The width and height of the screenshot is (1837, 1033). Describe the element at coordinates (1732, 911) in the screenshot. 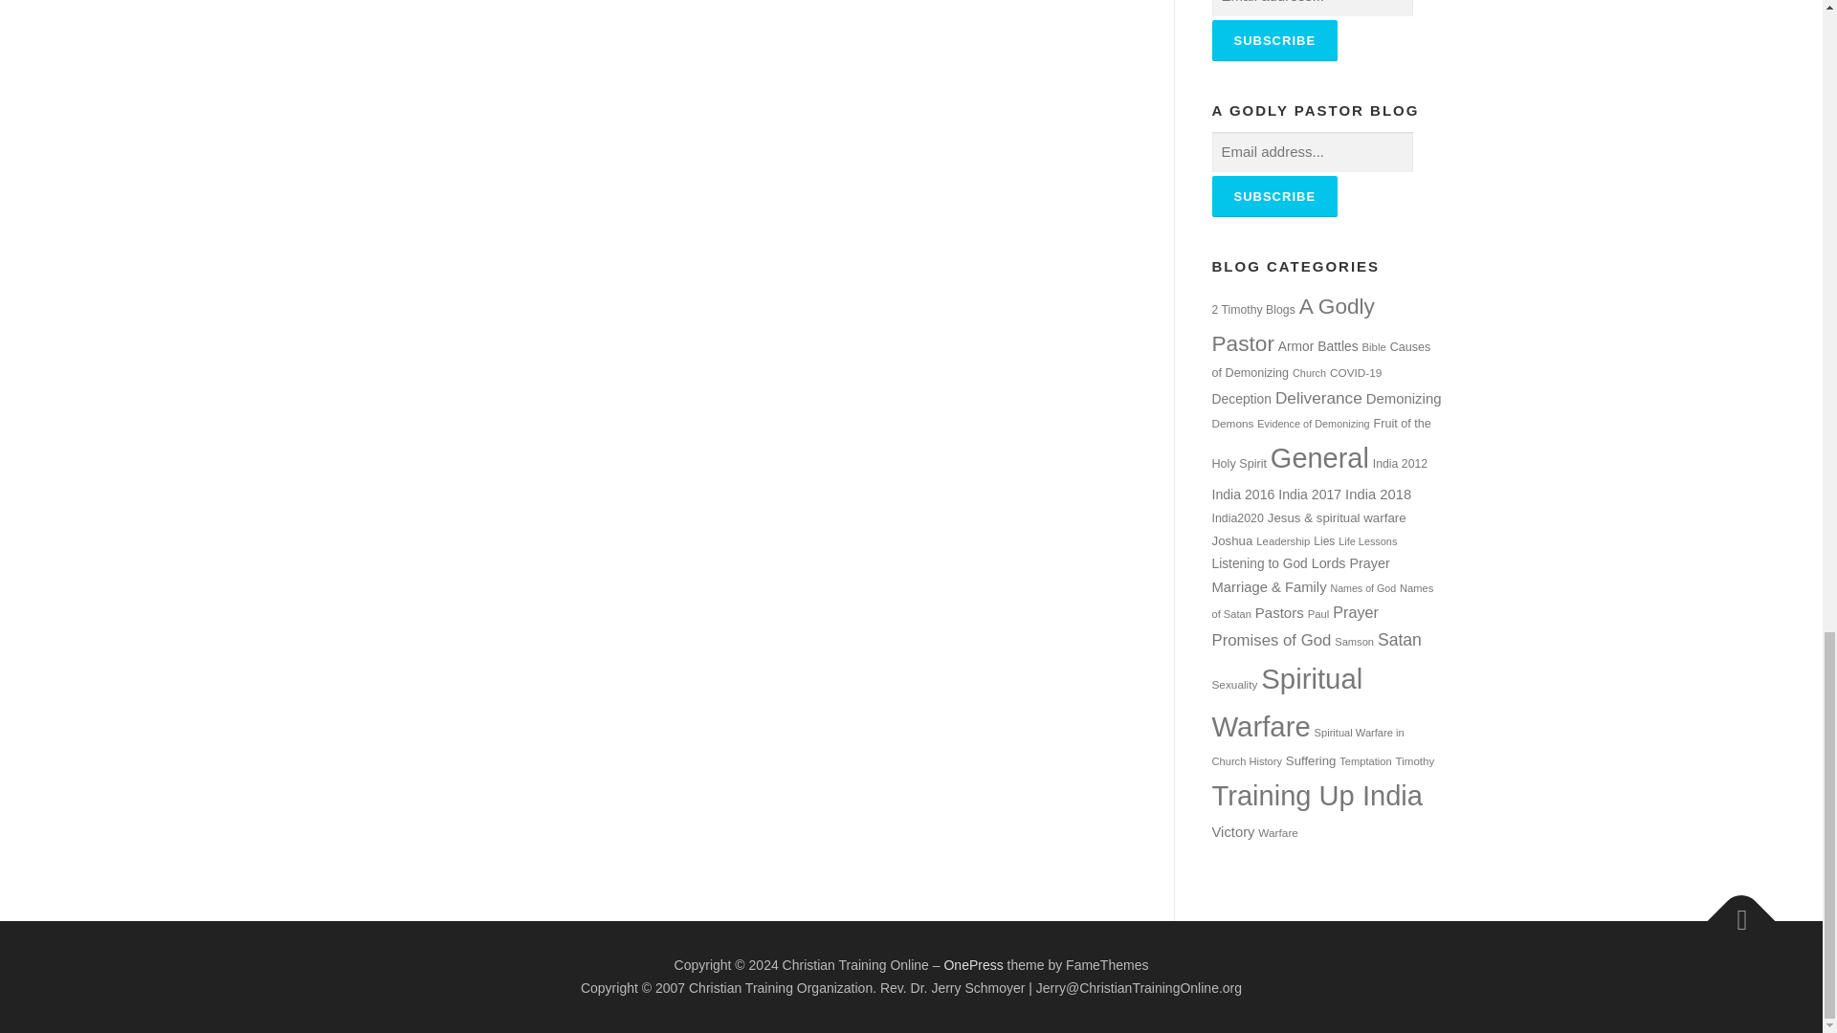

I see `Back To Top` at that location.